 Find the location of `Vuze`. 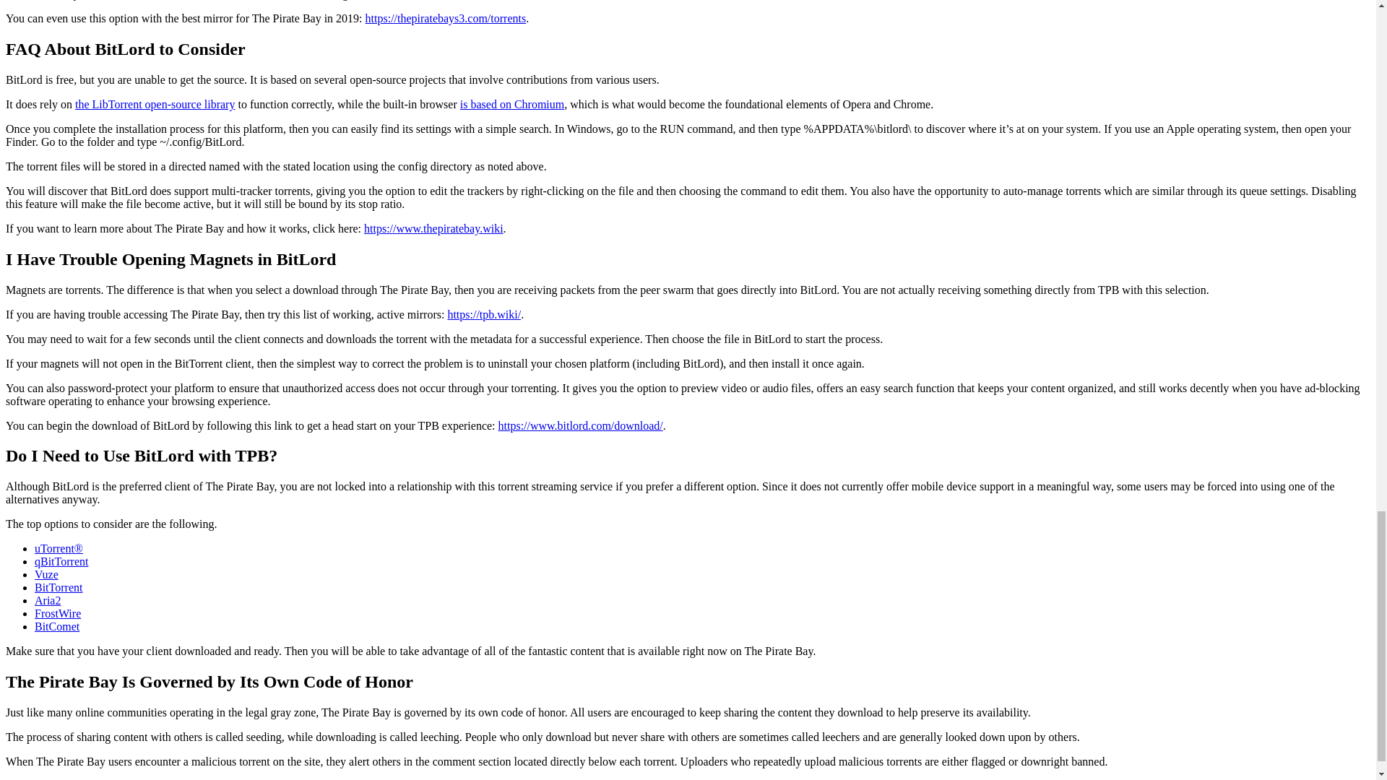

Vuze is located at coordinates (46, 574).